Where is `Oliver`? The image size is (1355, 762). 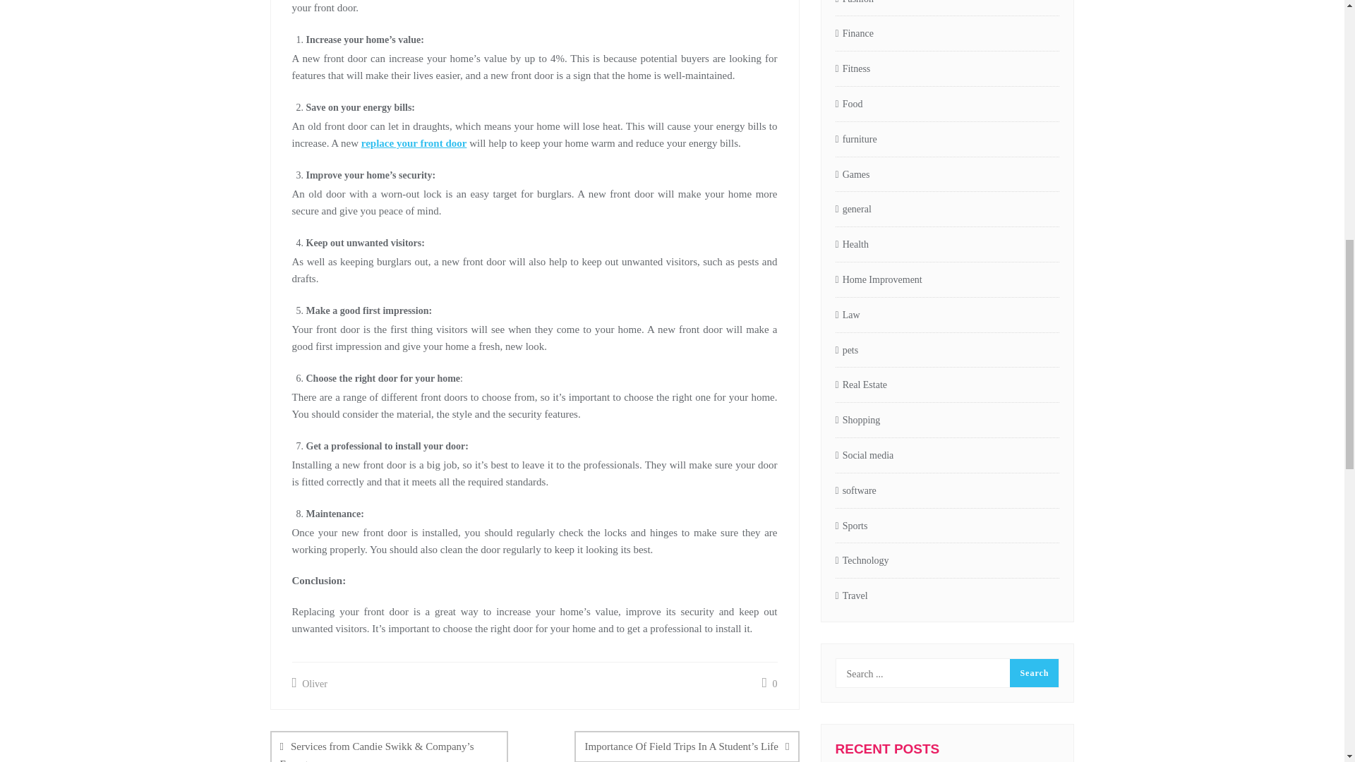
Oliver is located at coordinates (310, 683).